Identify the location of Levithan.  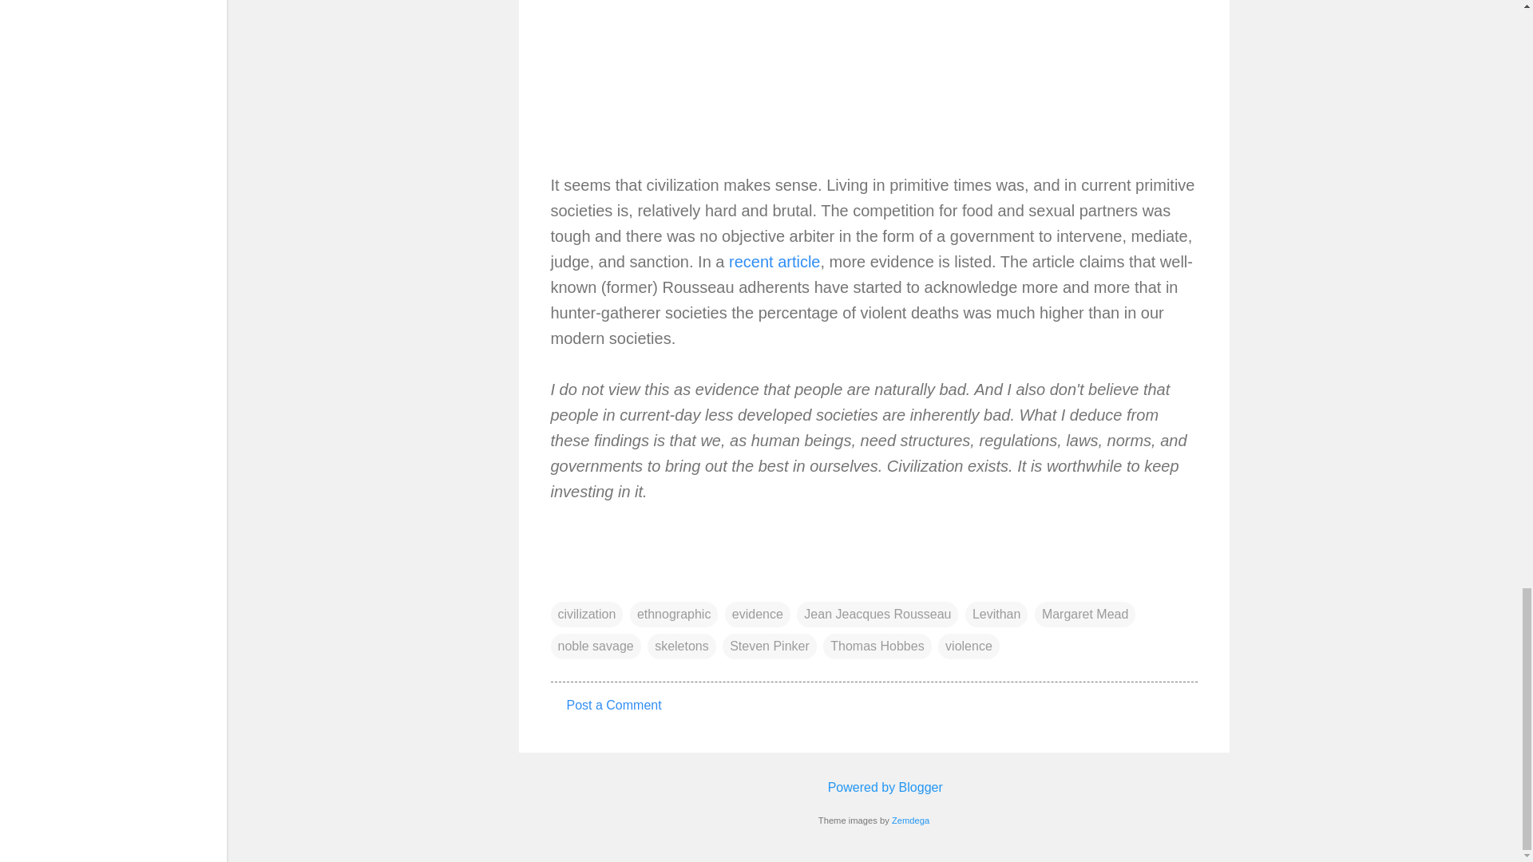
(996, 615).